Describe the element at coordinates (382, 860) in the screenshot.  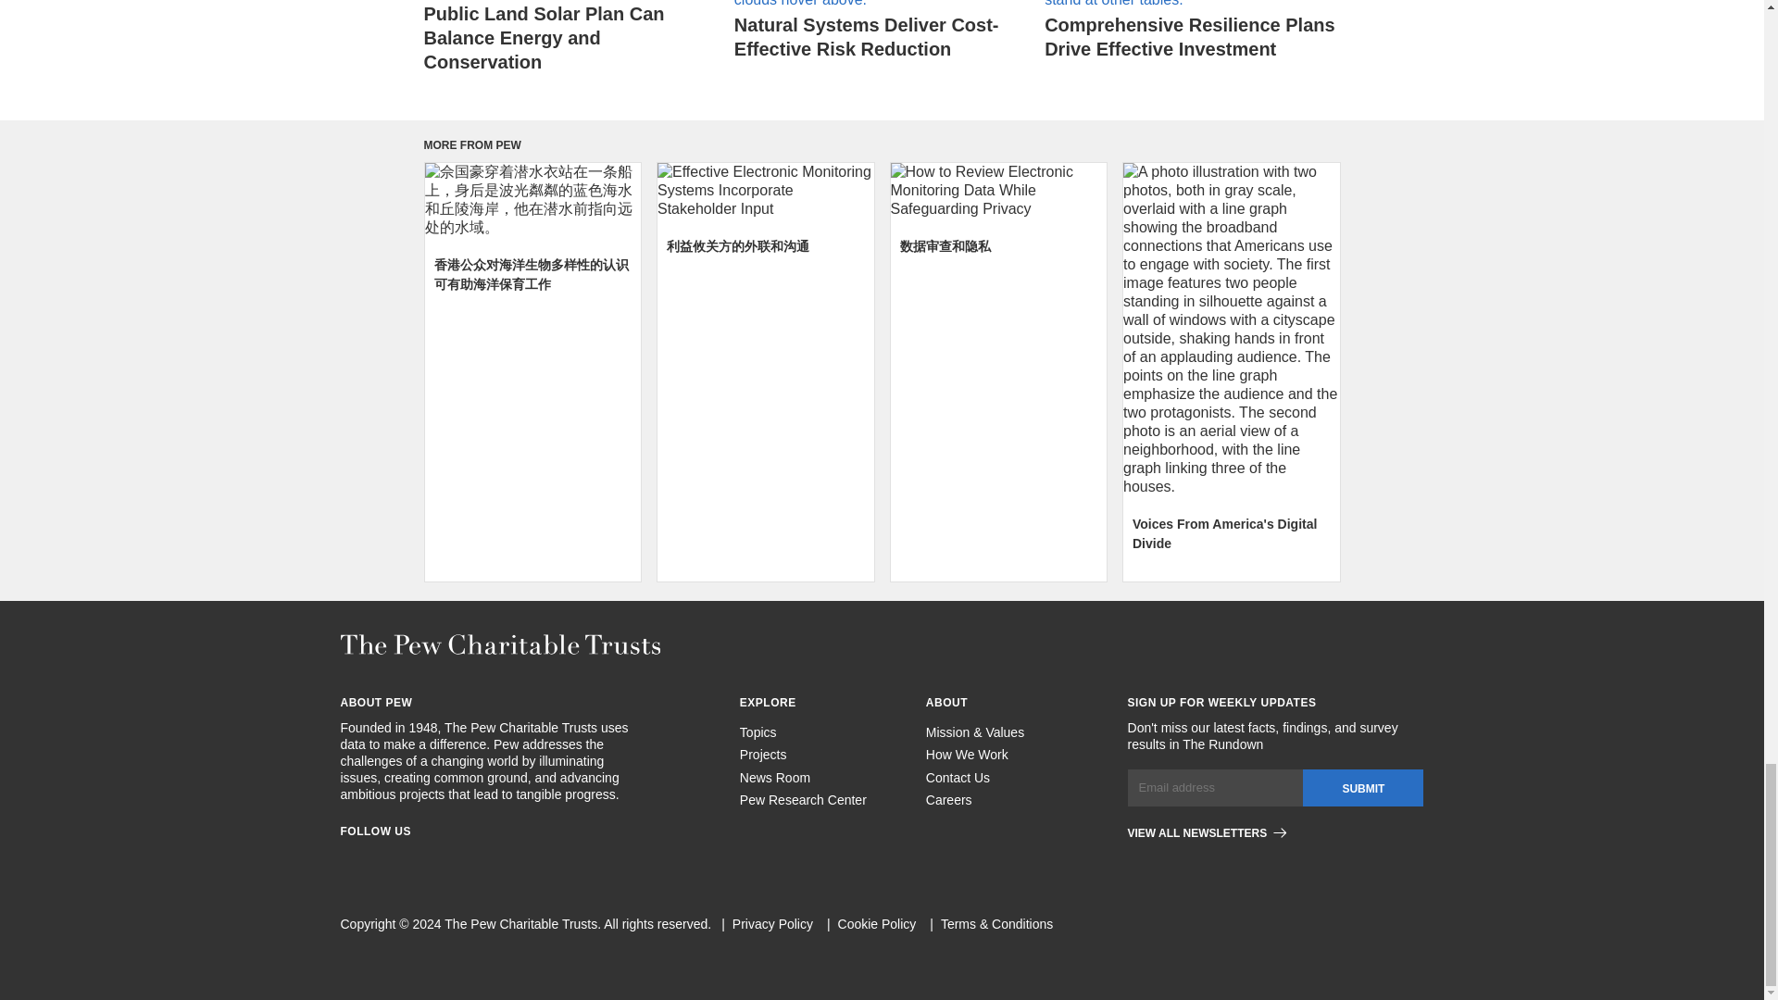
I see `Instagram` at that location.